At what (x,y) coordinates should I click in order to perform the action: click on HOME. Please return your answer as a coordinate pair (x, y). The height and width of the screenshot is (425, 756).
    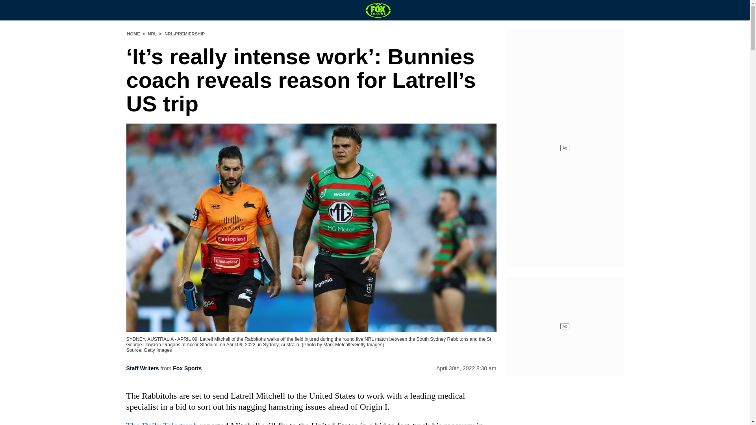
    Looking at the image, I should click on (133, 33).